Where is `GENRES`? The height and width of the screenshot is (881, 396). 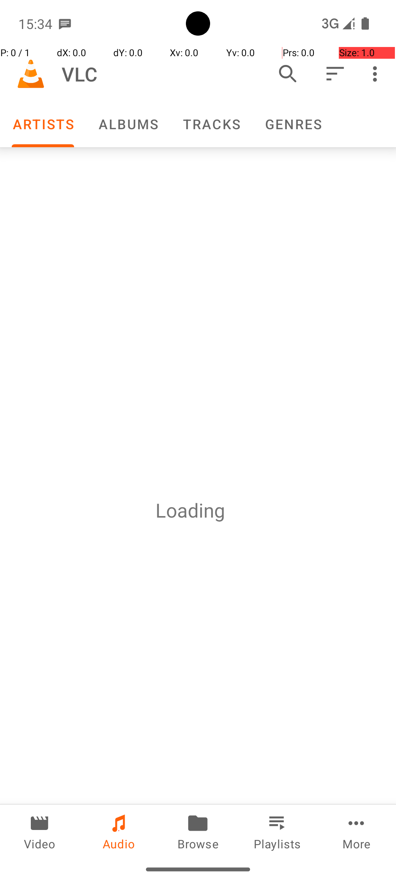 GENRES is located at coordinates (293, 124).